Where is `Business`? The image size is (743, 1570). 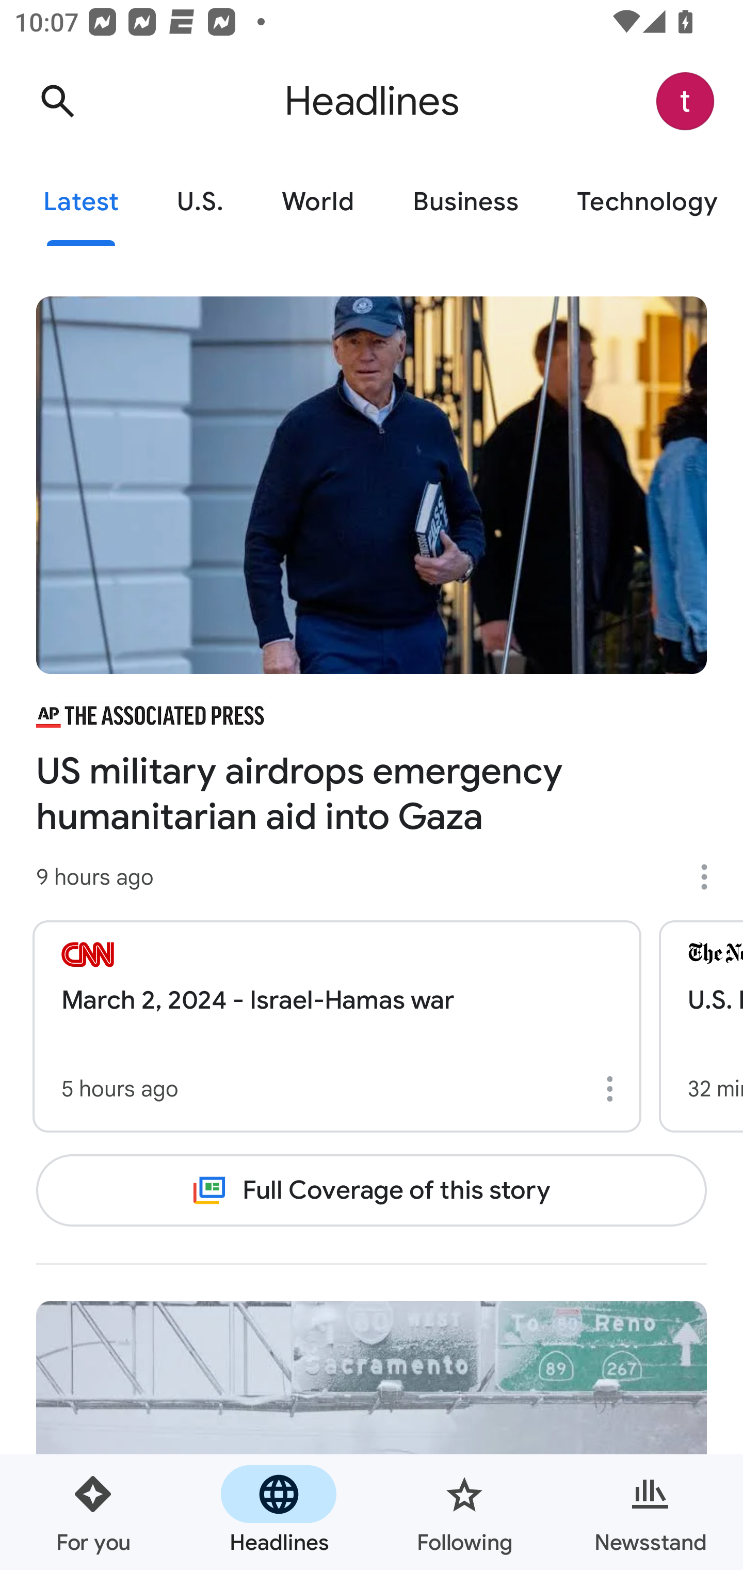 Business is located at coordinates (465, 202).